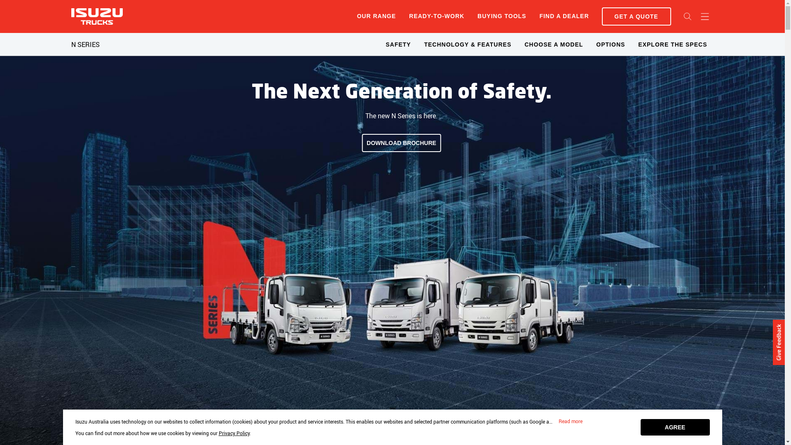  What do you see at coordinates (401, 143) in the screenshot?
I see `DOWNLOAD BROCHURE` at bounding box center [401, 143].